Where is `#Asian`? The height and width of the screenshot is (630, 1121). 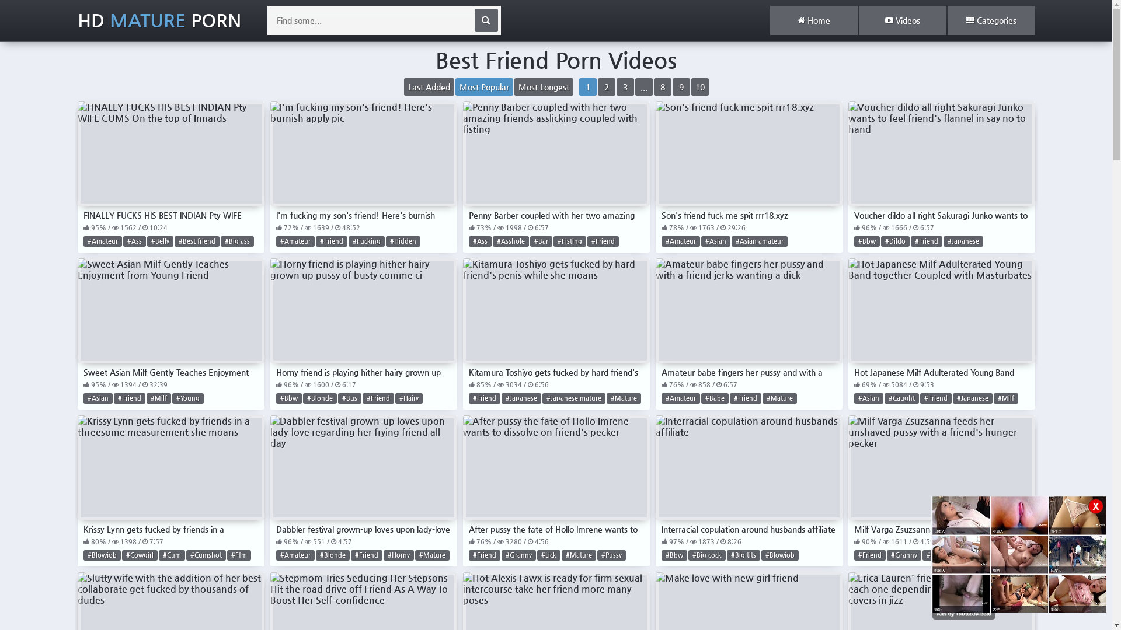 #Asian is located at coordinates (715, 242).